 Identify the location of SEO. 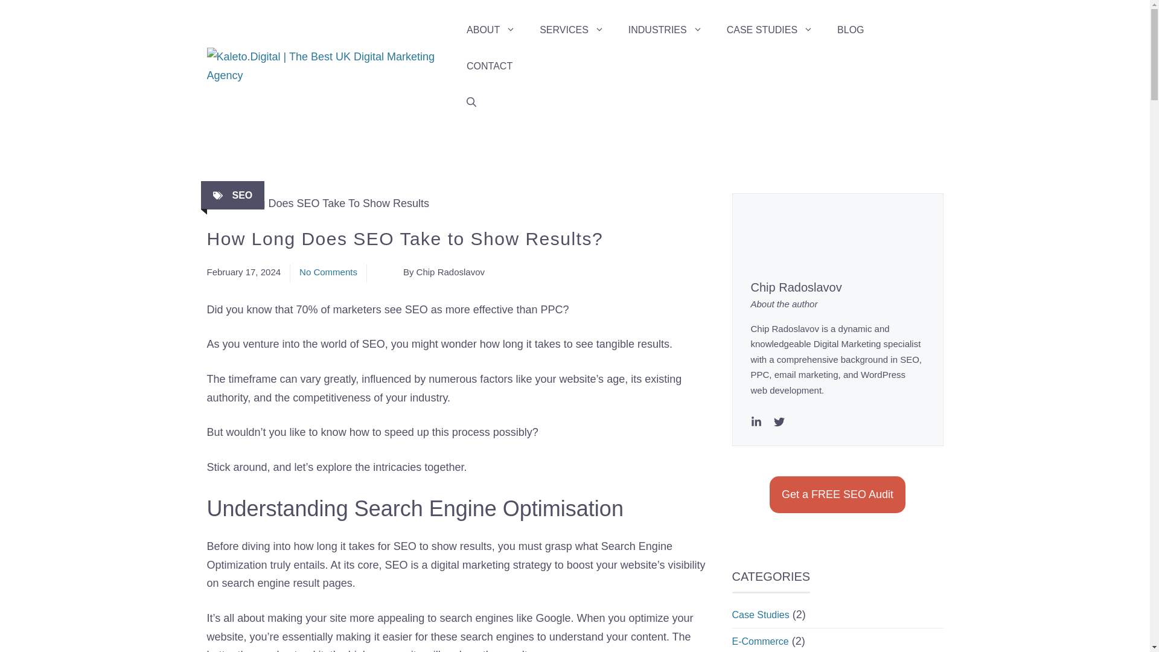
(242, 195).